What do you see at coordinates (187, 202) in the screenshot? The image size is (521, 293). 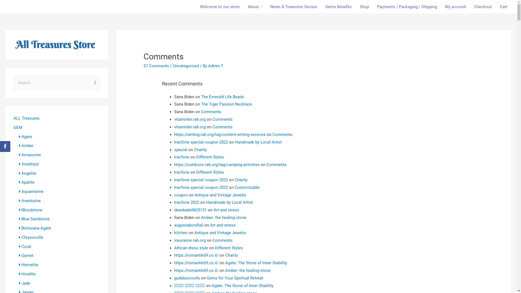 I see `tracfone 2022` at bounding box center [187, 202].